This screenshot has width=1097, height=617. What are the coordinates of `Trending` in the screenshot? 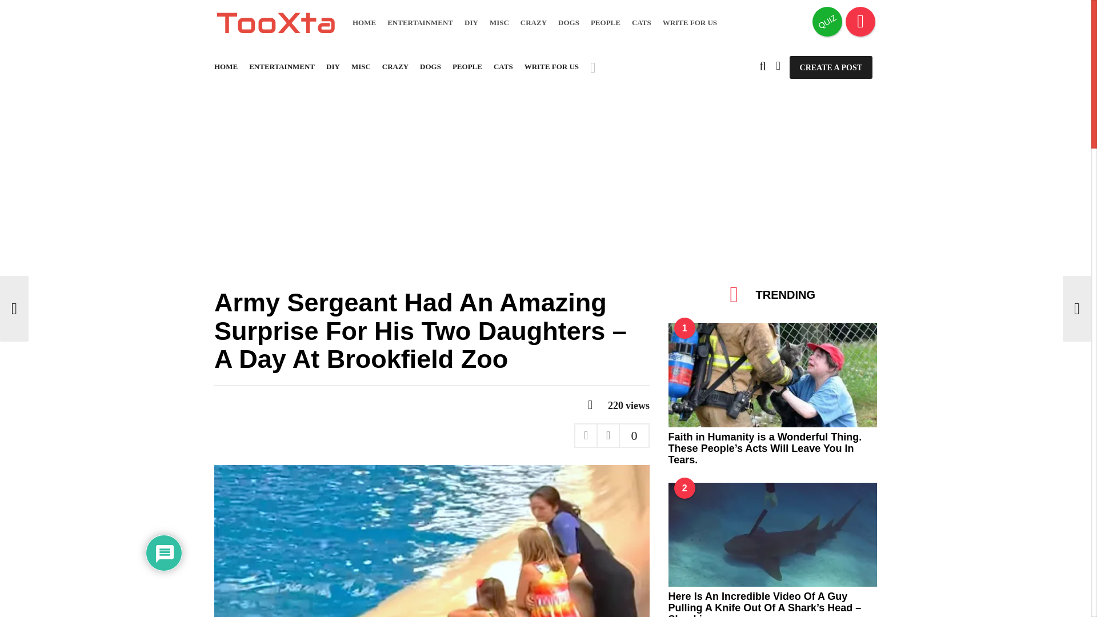 It's located at (860, 21).